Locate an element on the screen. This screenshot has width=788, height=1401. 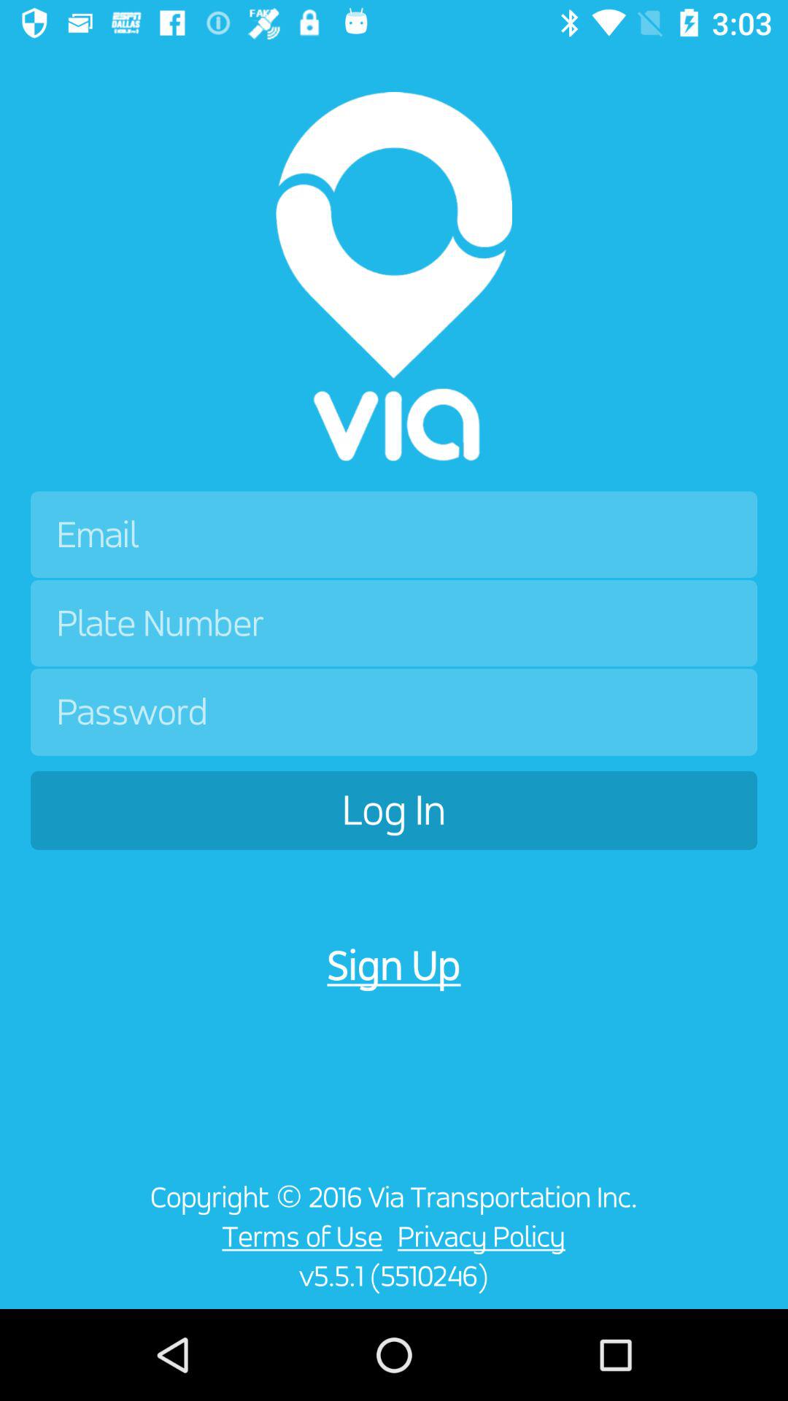
turn on the terms of use is located at coordinates (298, 1236).